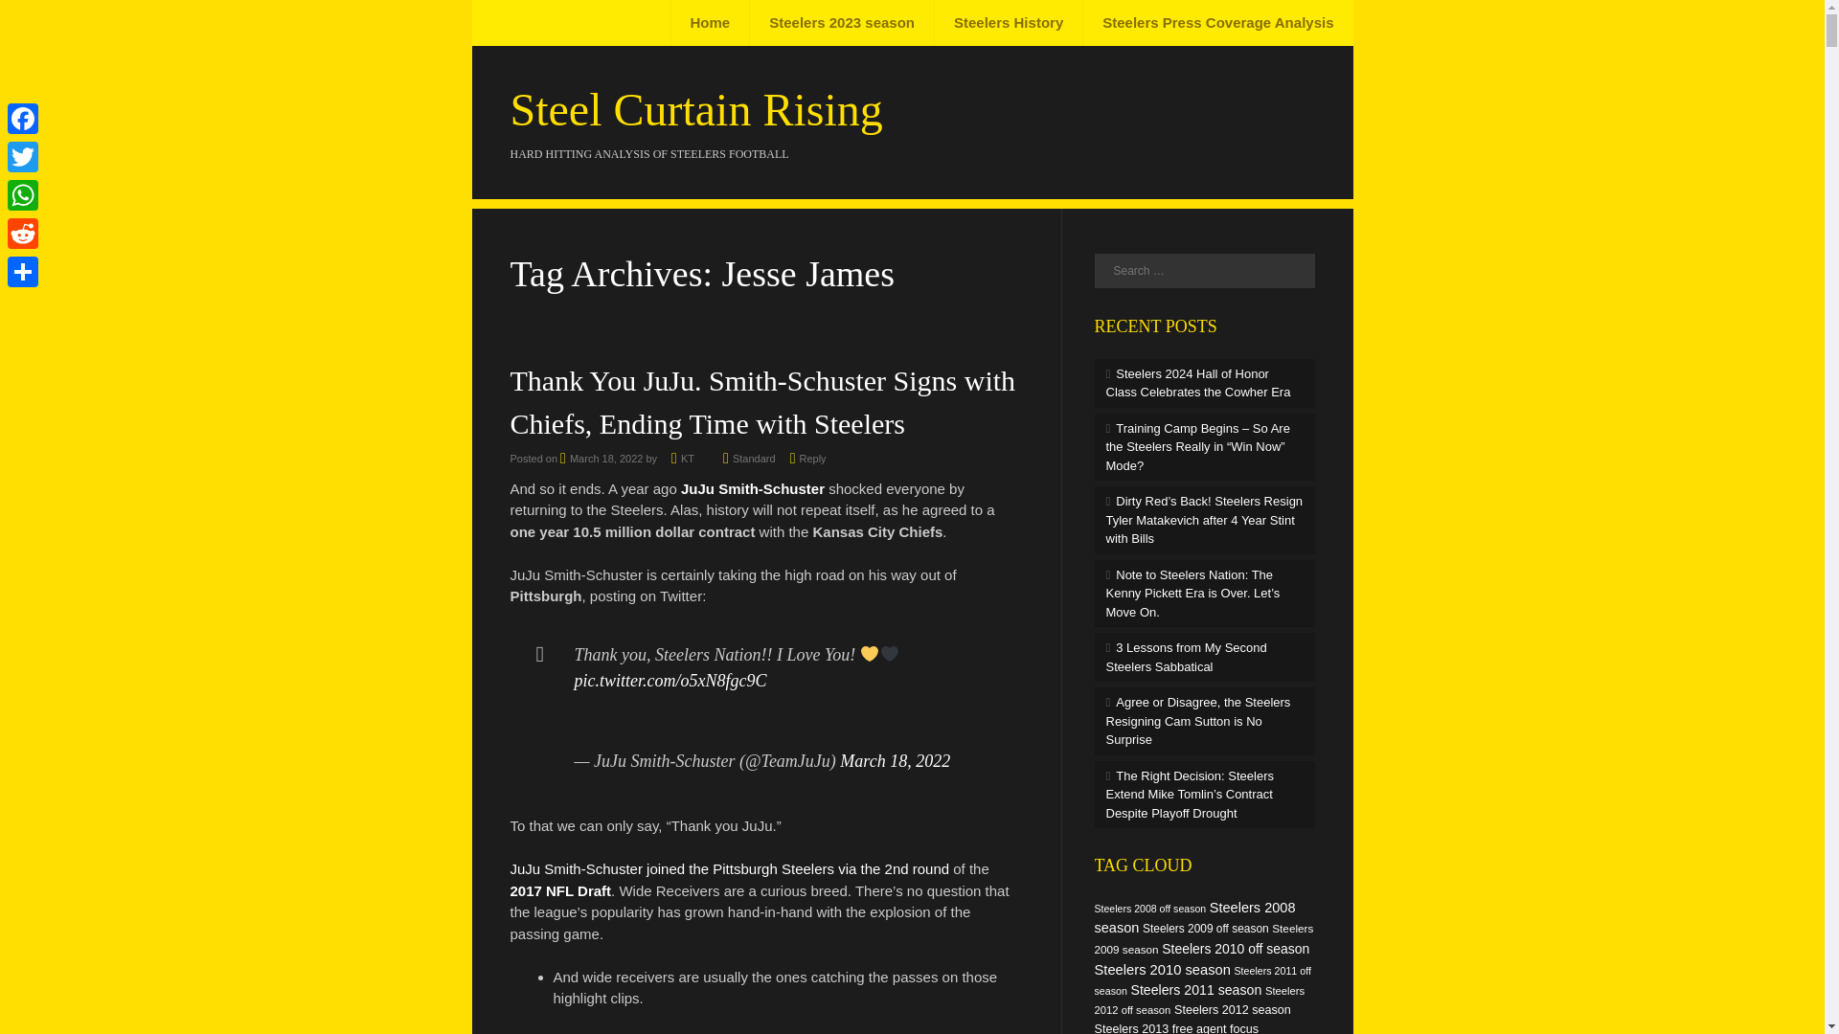 The height and width of the screenshot is (1034, 1839). I want to click on Reply, so click(812, 458).